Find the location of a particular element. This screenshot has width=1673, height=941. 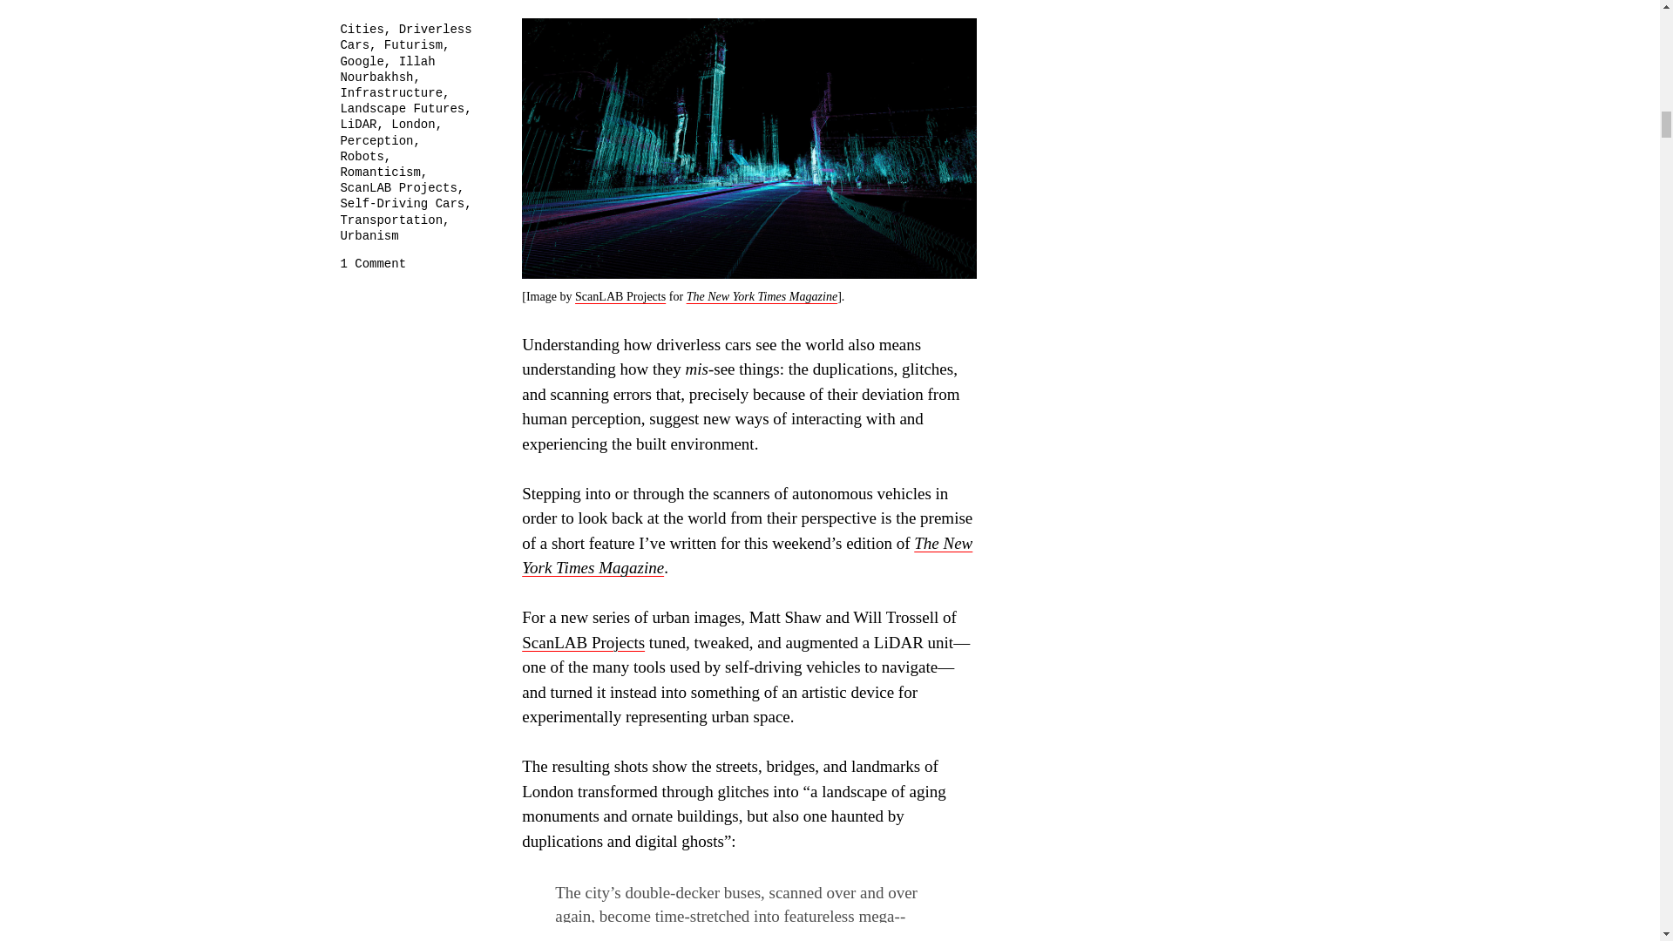

BLDGBLOG is located at coordinates (368, 3).